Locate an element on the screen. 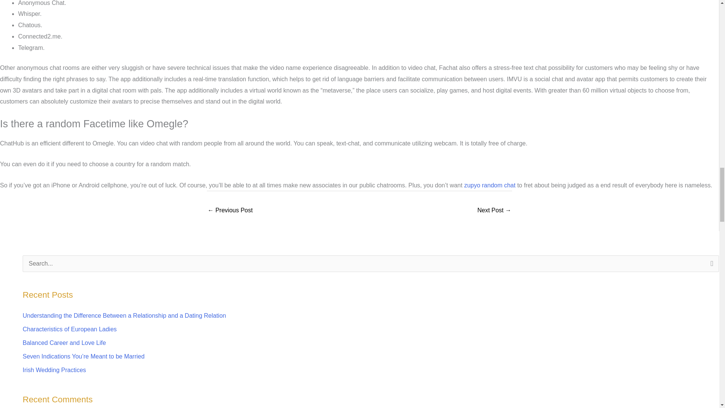  Characteristics of European Ladies is located at coordinates (69, 329).